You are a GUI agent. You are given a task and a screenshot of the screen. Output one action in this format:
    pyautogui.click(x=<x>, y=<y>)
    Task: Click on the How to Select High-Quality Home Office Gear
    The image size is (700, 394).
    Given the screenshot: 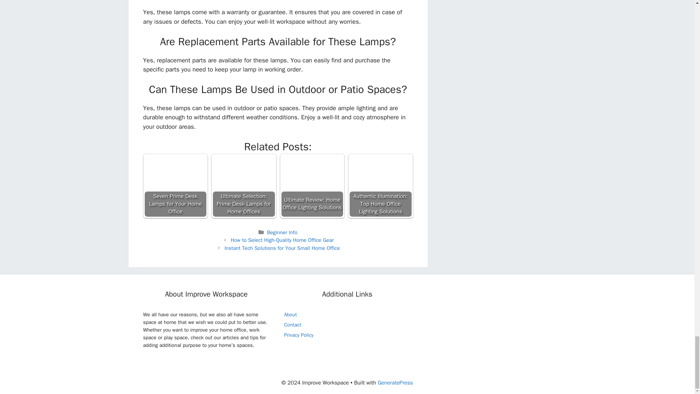 What is the action you would take?
    pyautogui.click(x=282, y=240)
    